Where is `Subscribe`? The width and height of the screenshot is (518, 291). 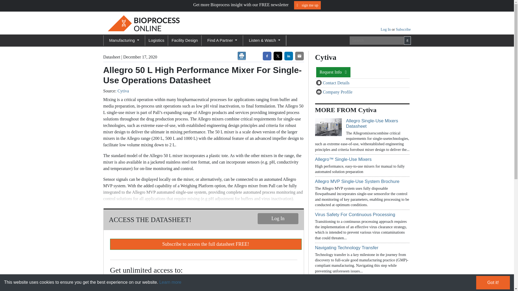
Subscribe is located at coordinates (403, 29).